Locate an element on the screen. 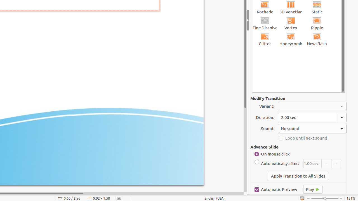 The height and width of the screenshot is (201, 358). Variant: is located at coordinates (312, 106).